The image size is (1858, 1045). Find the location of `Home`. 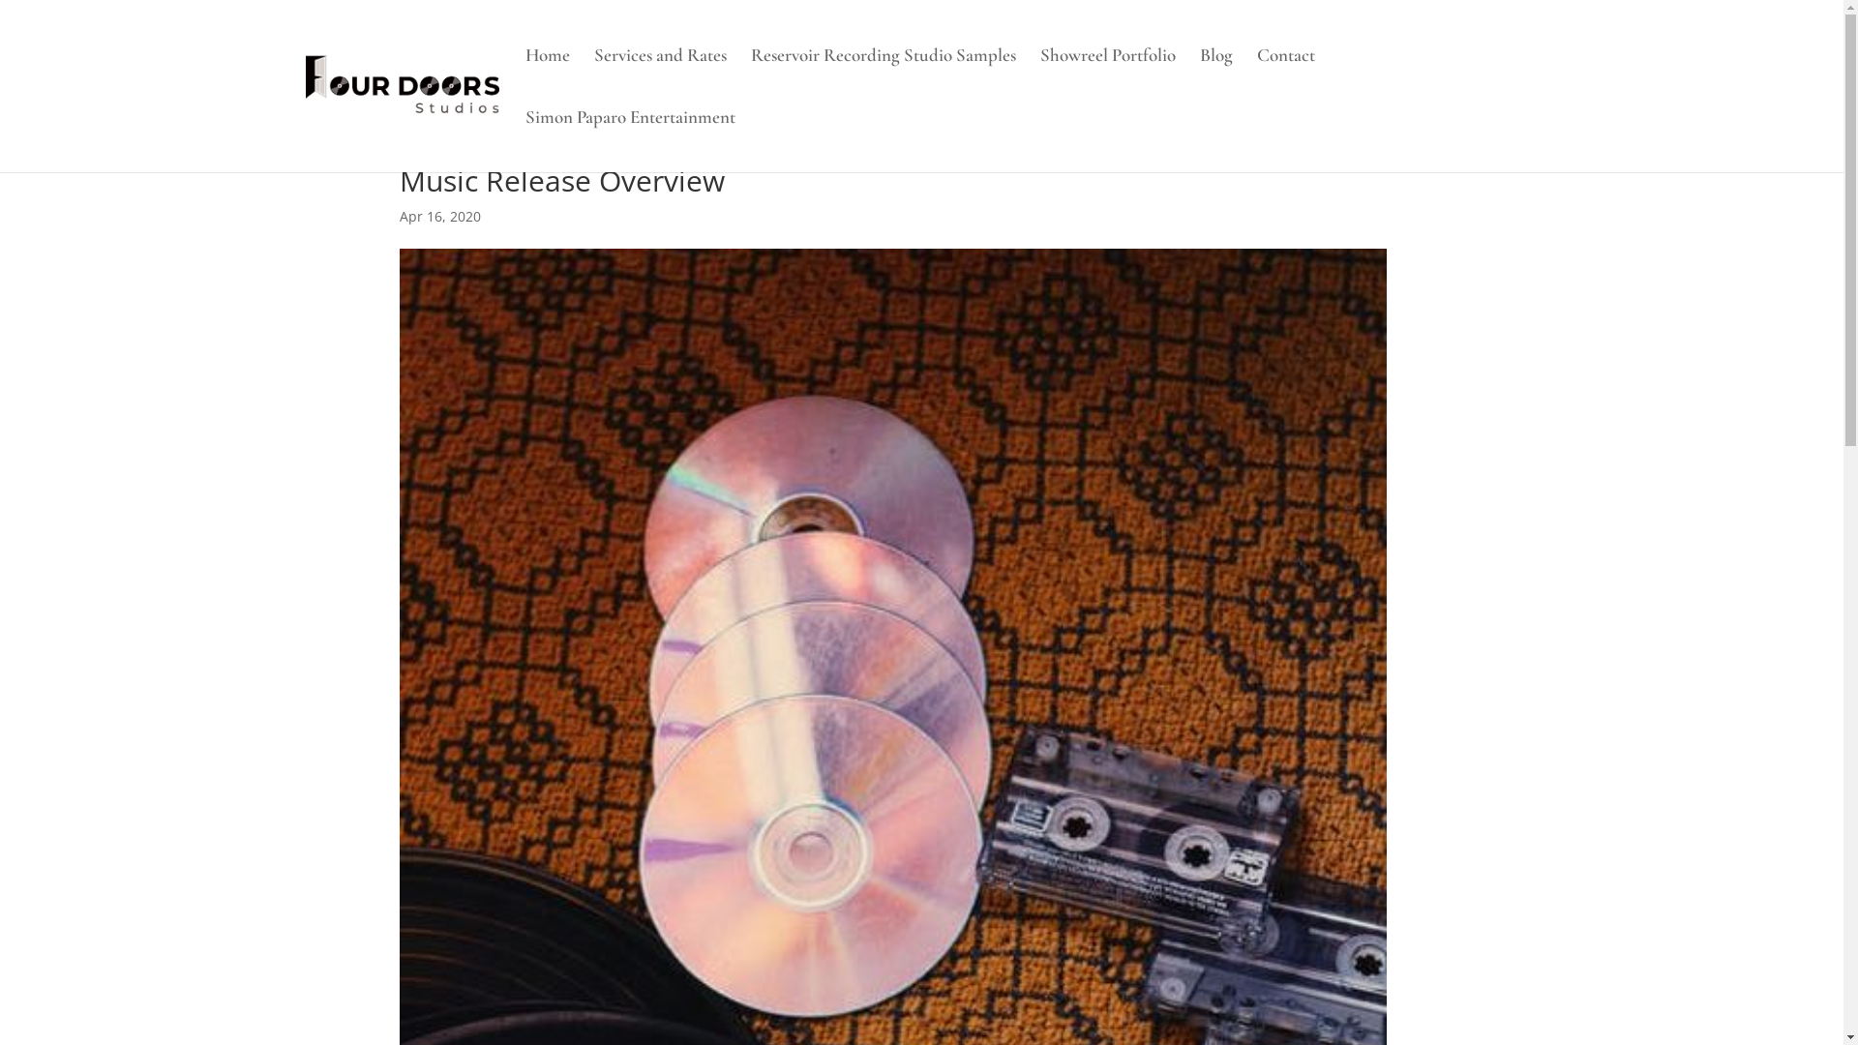

Home is located at coordinates (547, 79).